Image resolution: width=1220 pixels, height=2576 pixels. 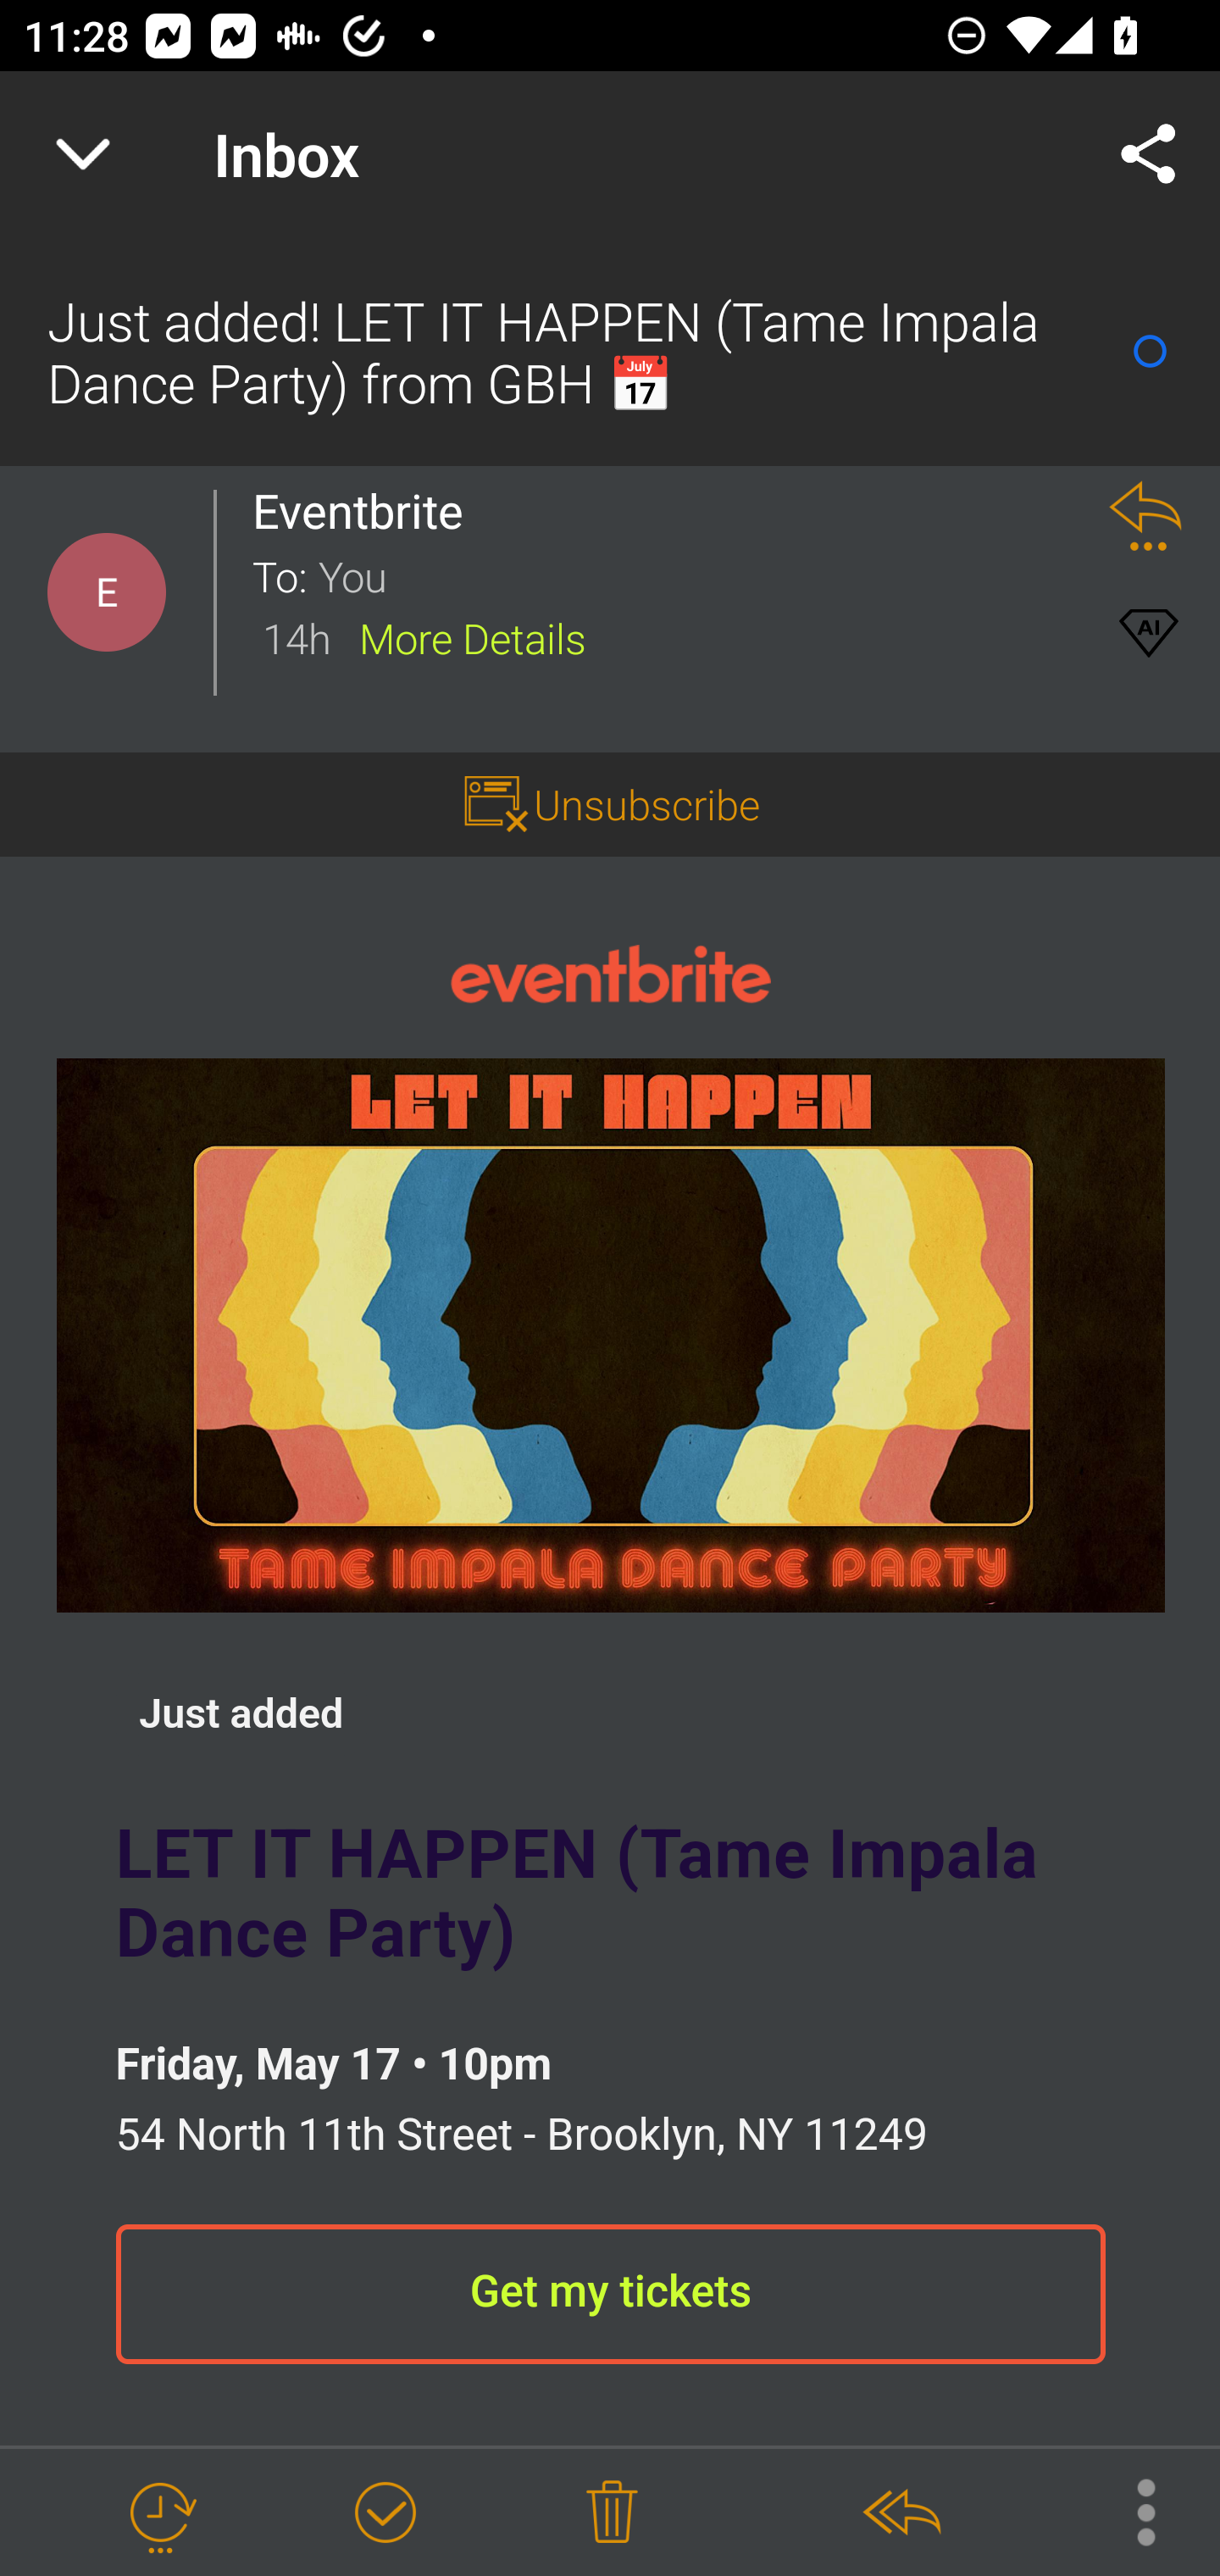 I want to click on Mark as Done, so click(x=385, y=2513).